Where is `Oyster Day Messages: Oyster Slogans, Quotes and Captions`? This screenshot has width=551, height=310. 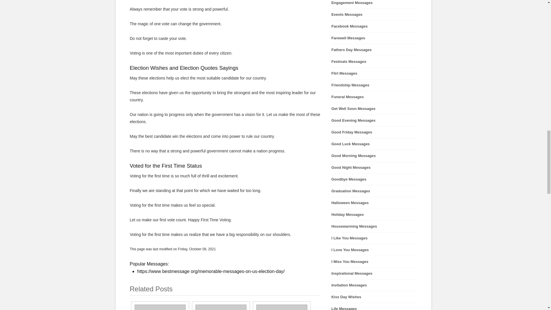 Oyster Day Messages: Oyster Slogans, Quotes and Captions is located at coordinates (157, 307).